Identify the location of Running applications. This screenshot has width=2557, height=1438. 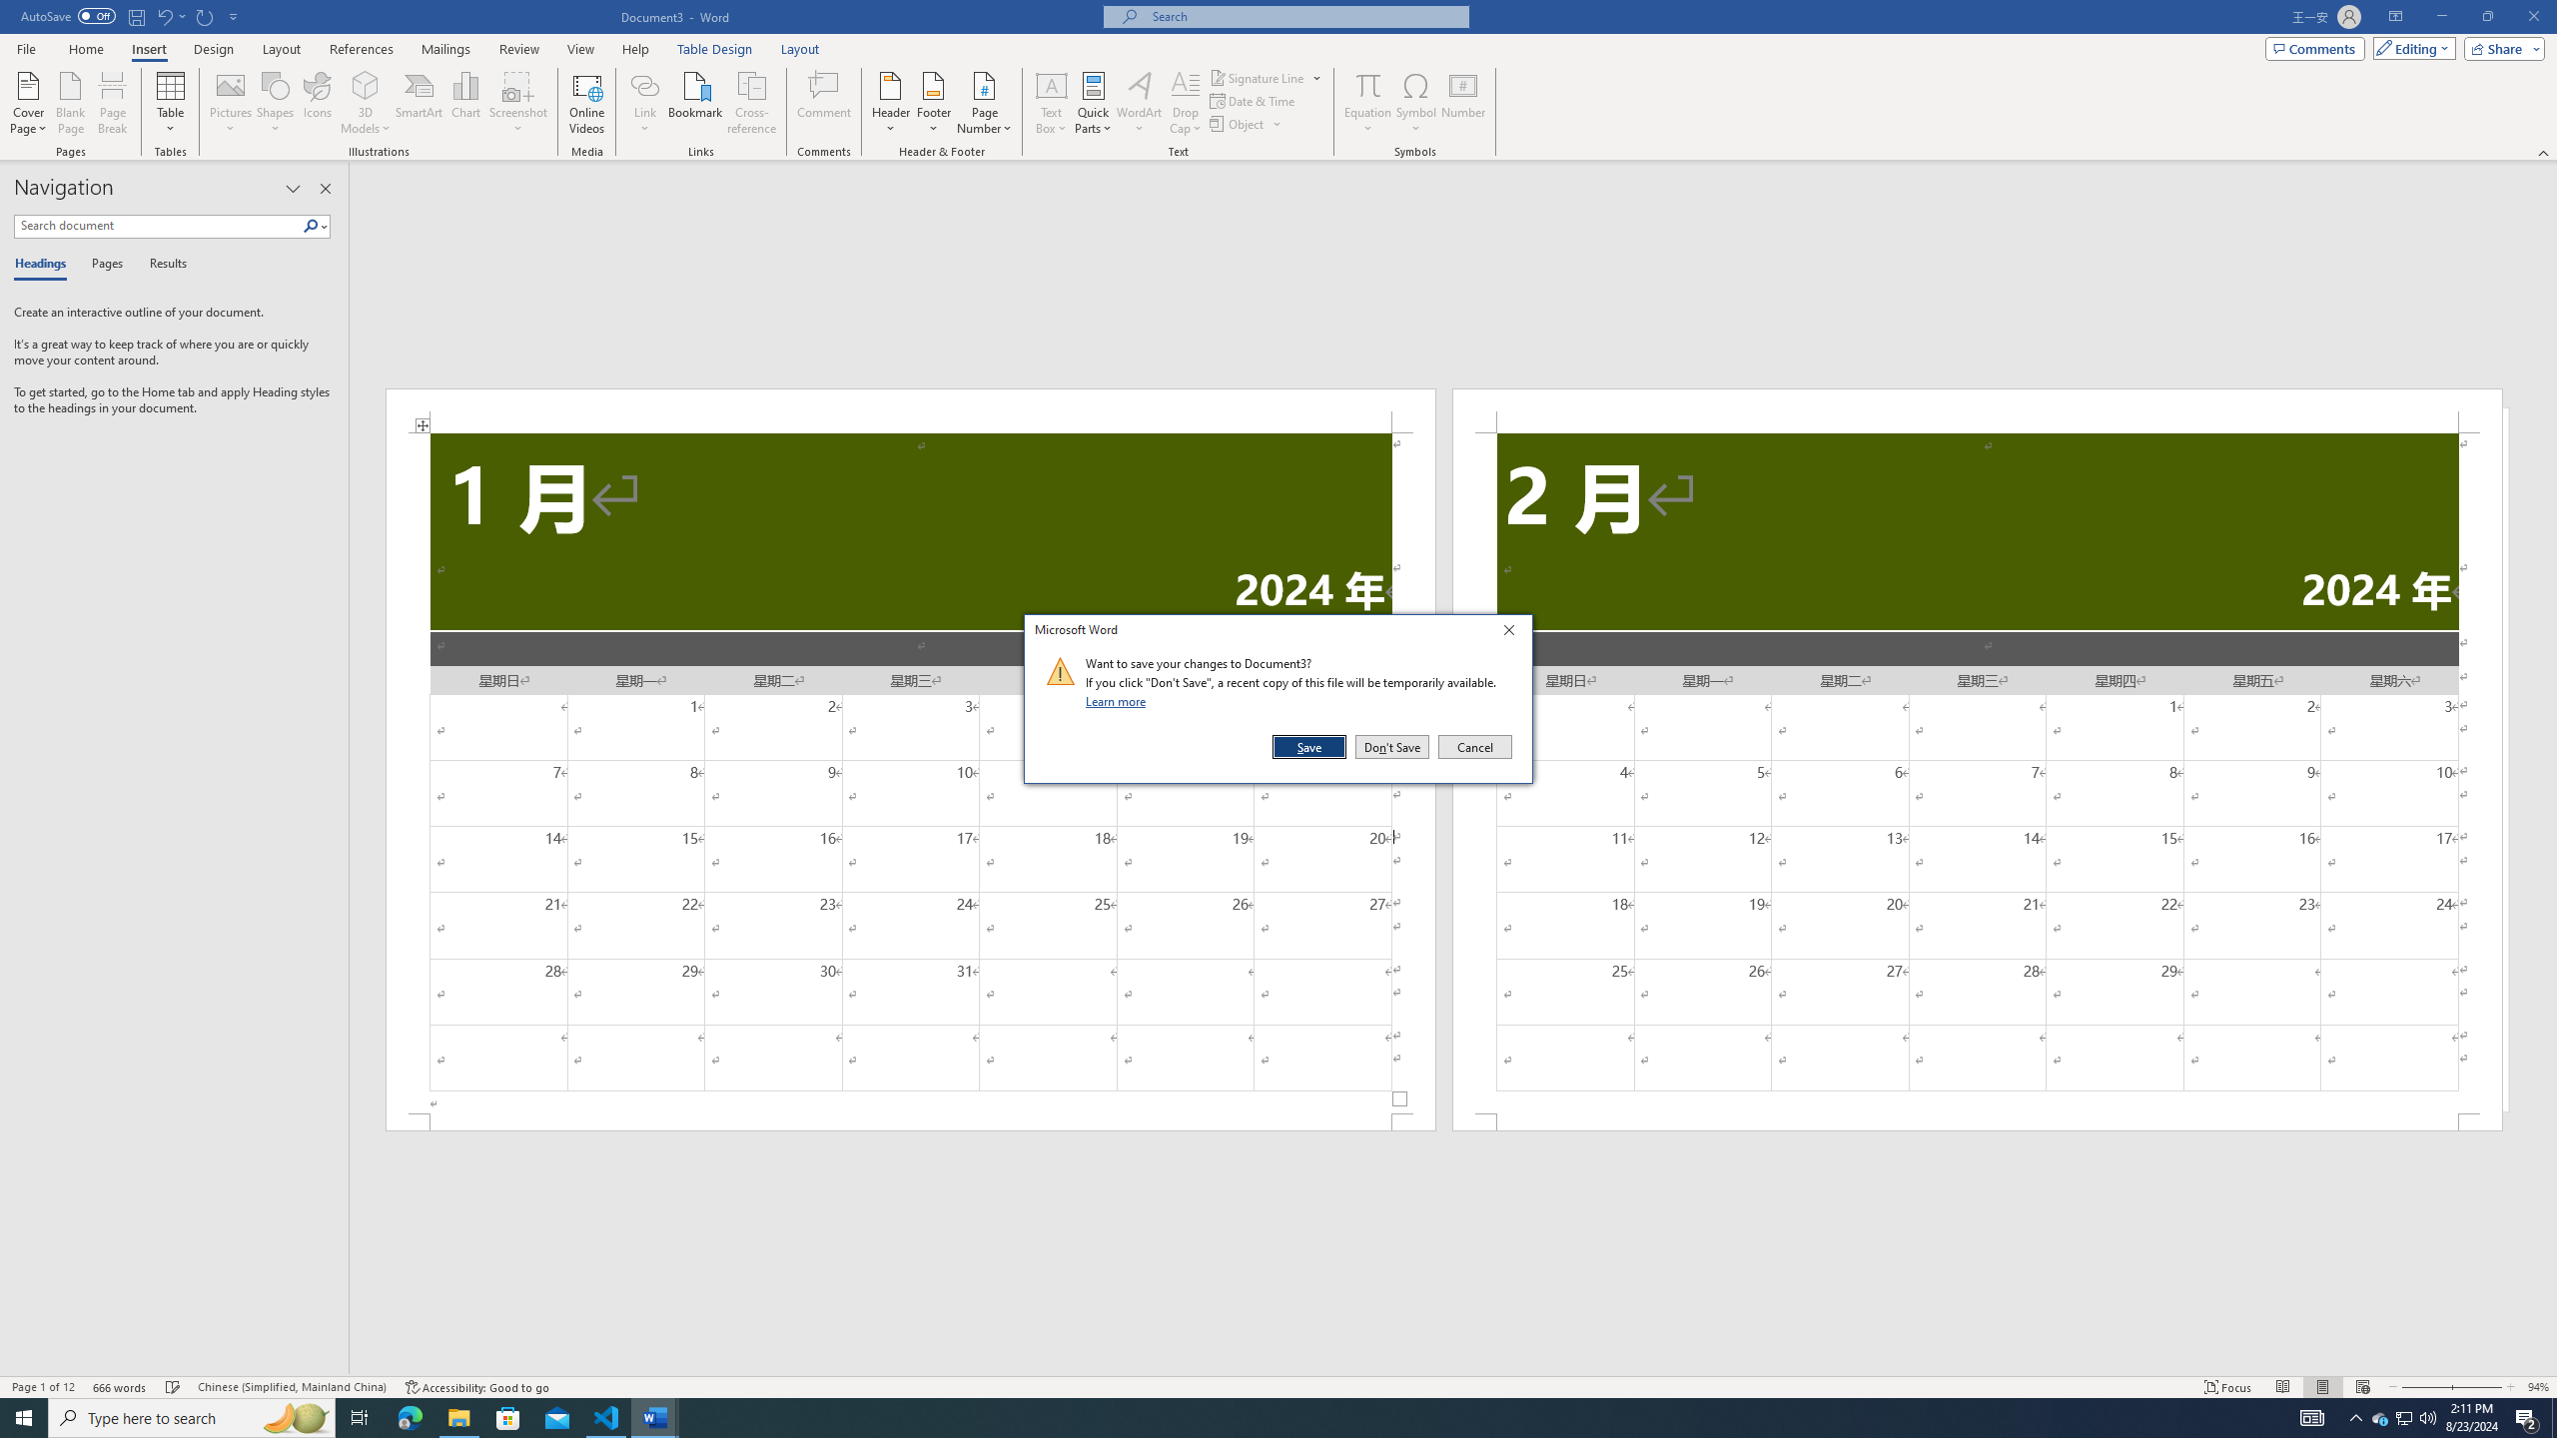
(476, 1387).